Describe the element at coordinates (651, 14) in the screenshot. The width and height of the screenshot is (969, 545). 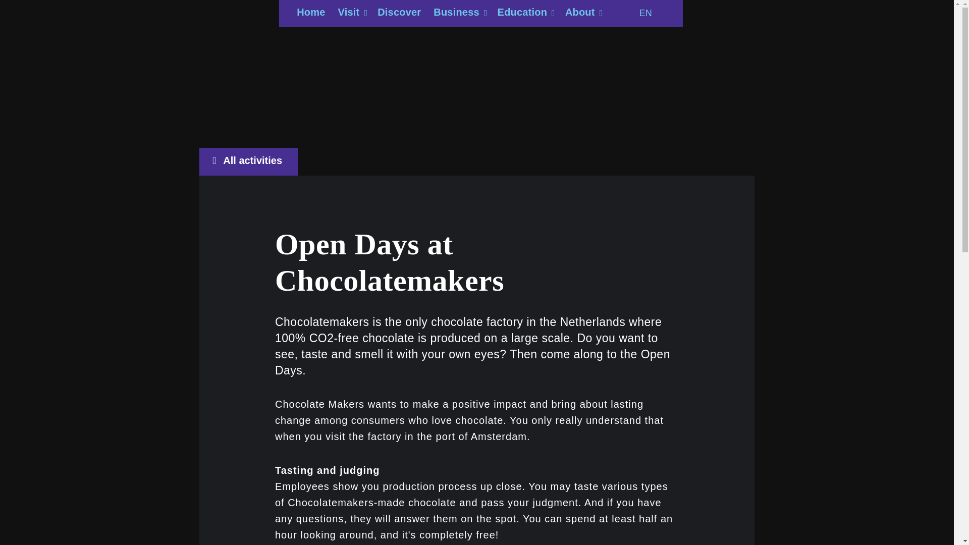
I see `EN` at that location.